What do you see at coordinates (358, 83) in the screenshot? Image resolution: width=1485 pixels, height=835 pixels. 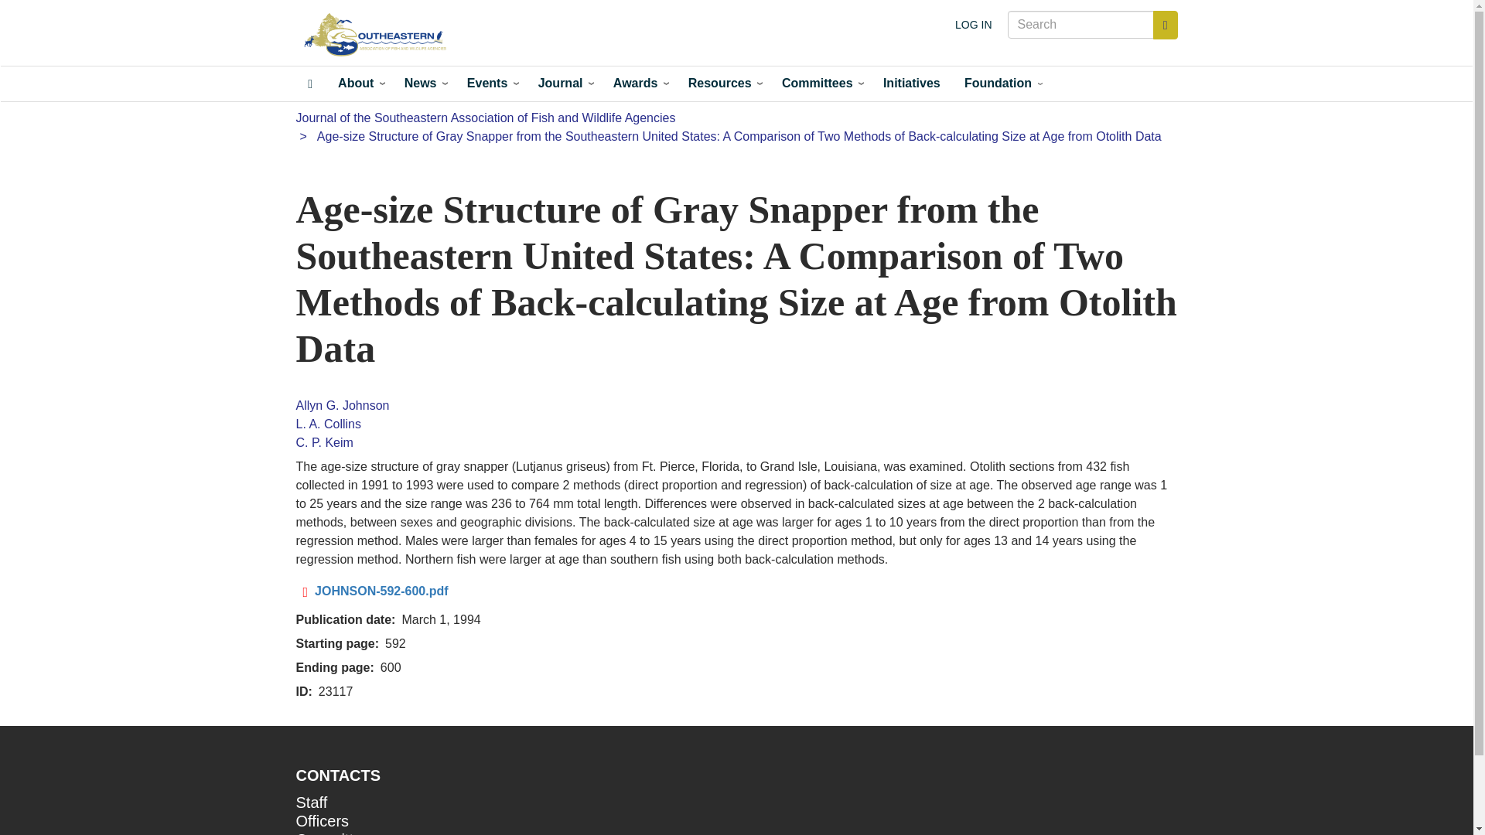 I see `About` at bounding box center [358, 83].